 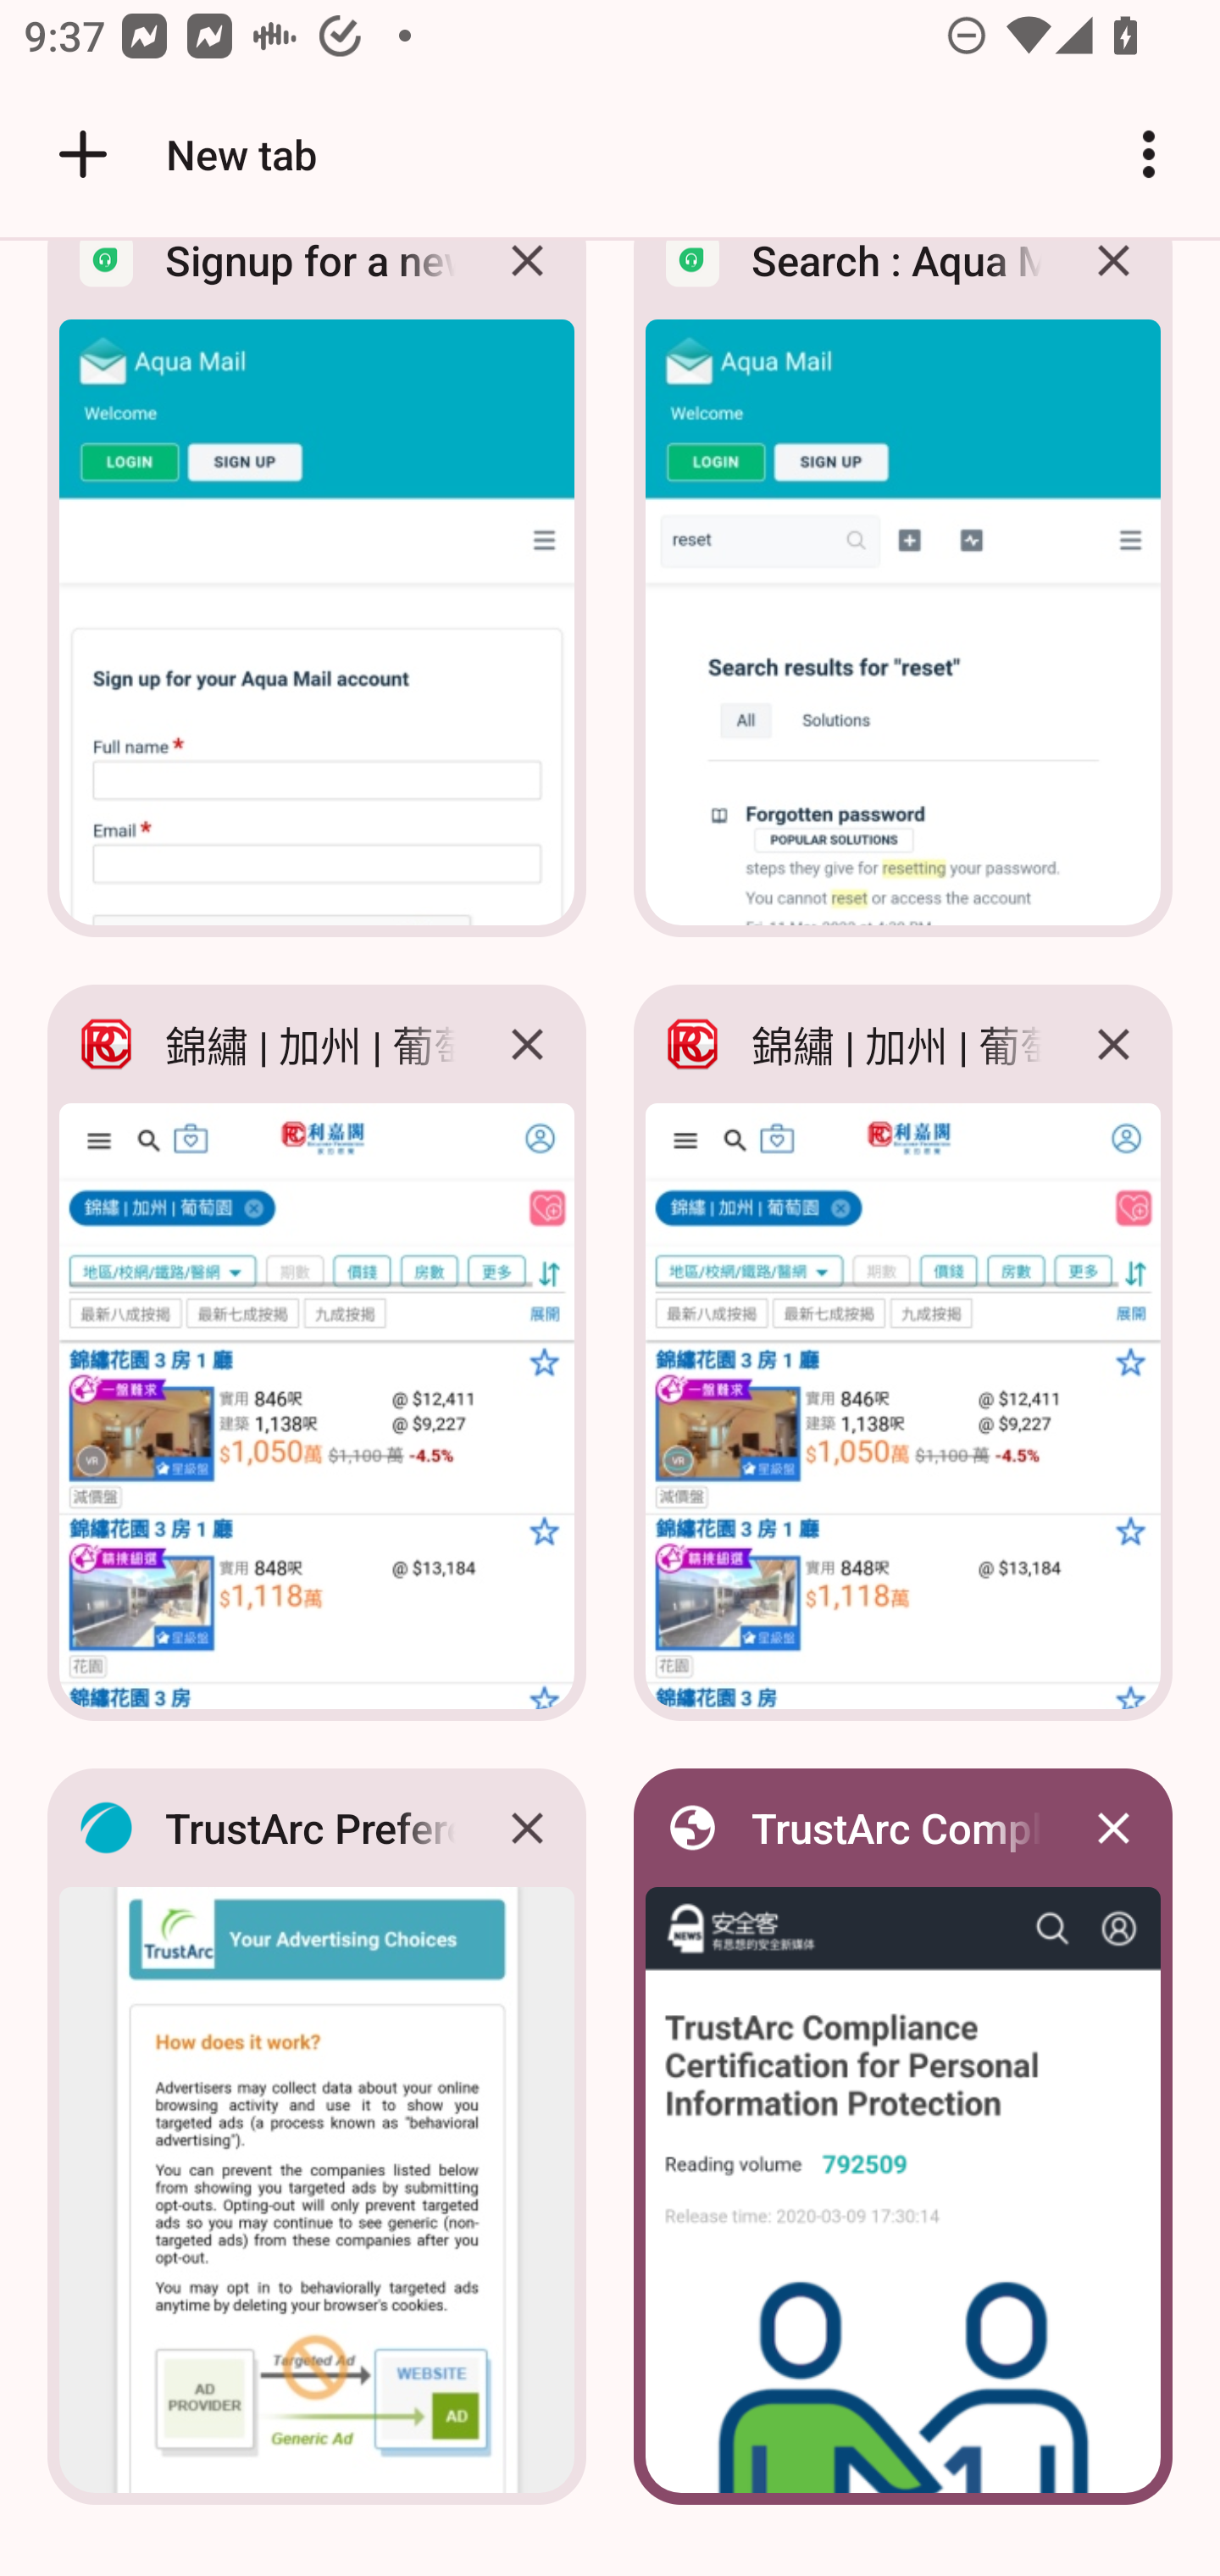 What do you see at coordinates (1113, 285) in the screenshot?
I see `Close Search : Aqua Mail tab` at bounding box center [1113, 285].